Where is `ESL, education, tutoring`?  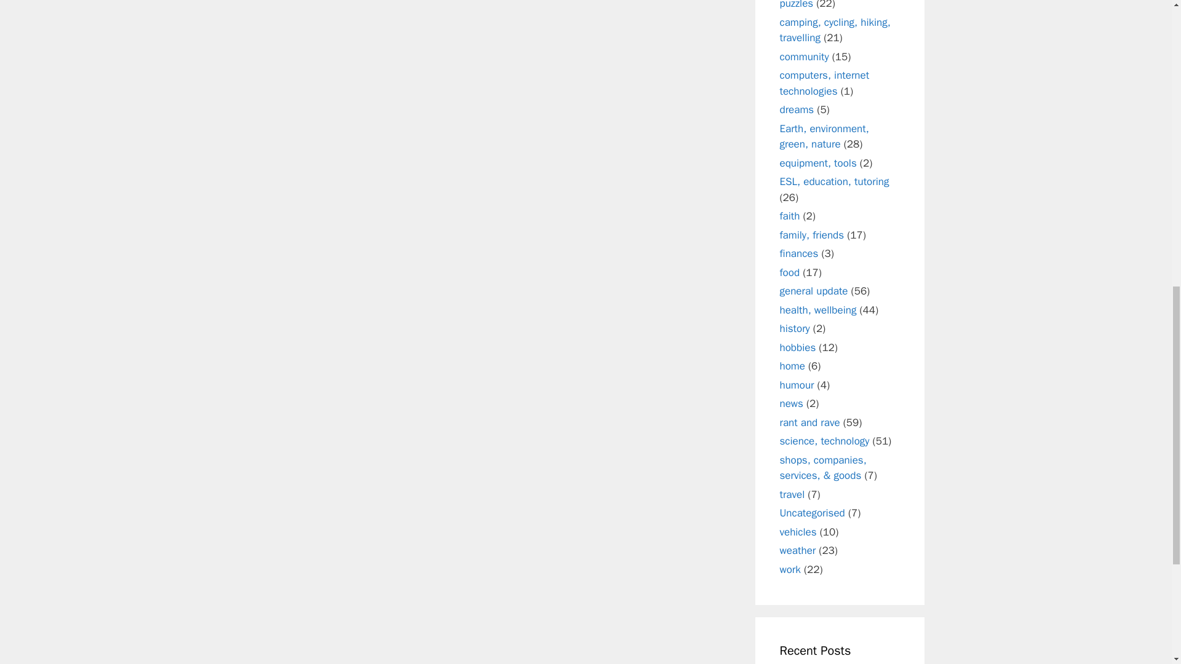 ESL, education, tutoring is located at coordinates (834, 181).